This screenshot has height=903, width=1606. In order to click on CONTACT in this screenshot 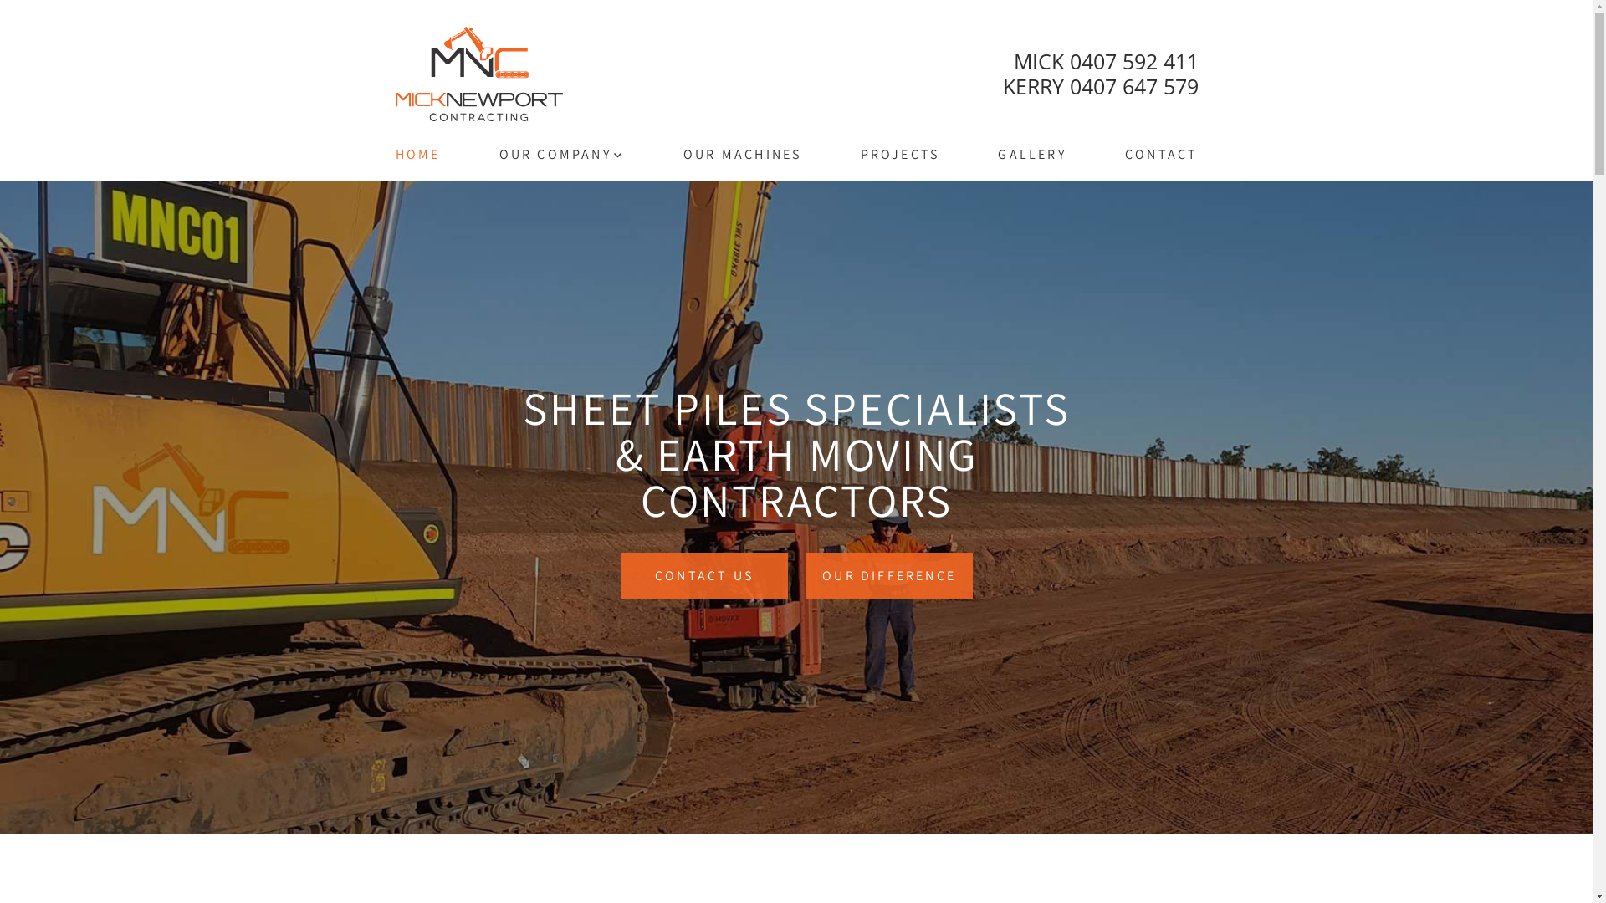, I will do `click(1161, 155)`.